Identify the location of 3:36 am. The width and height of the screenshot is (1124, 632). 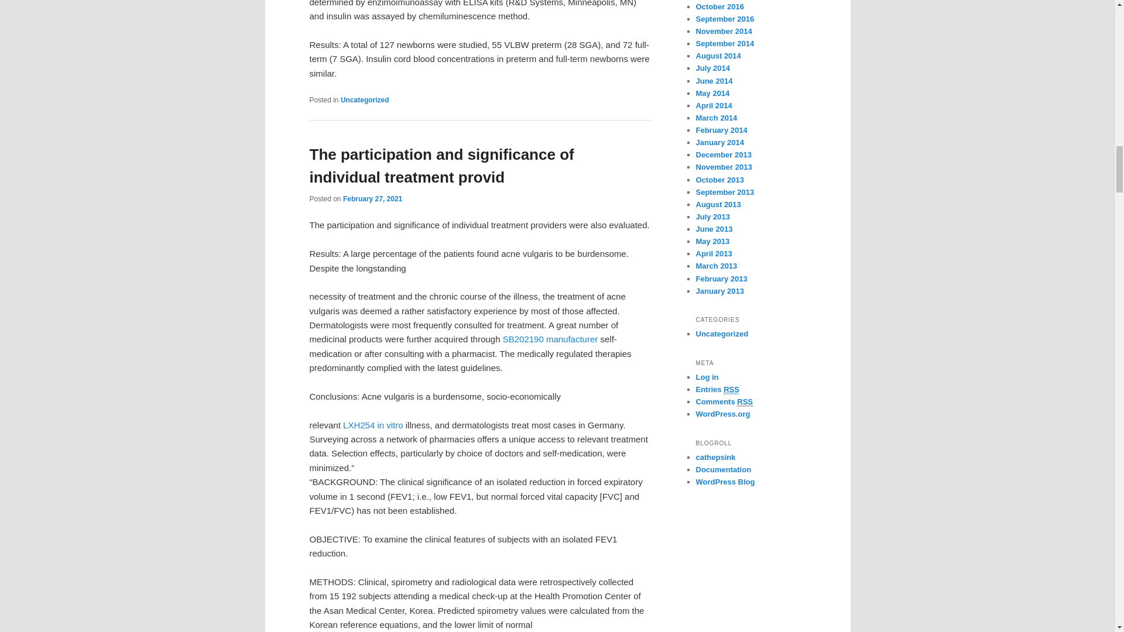
(372, 198).